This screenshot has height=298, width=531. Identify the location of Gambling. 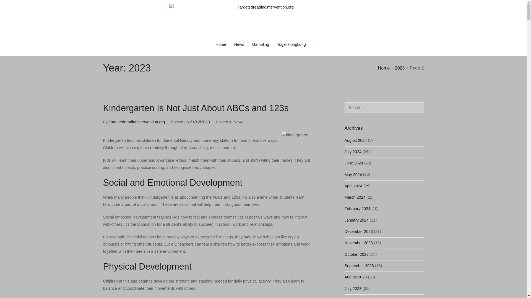
(261, 45).